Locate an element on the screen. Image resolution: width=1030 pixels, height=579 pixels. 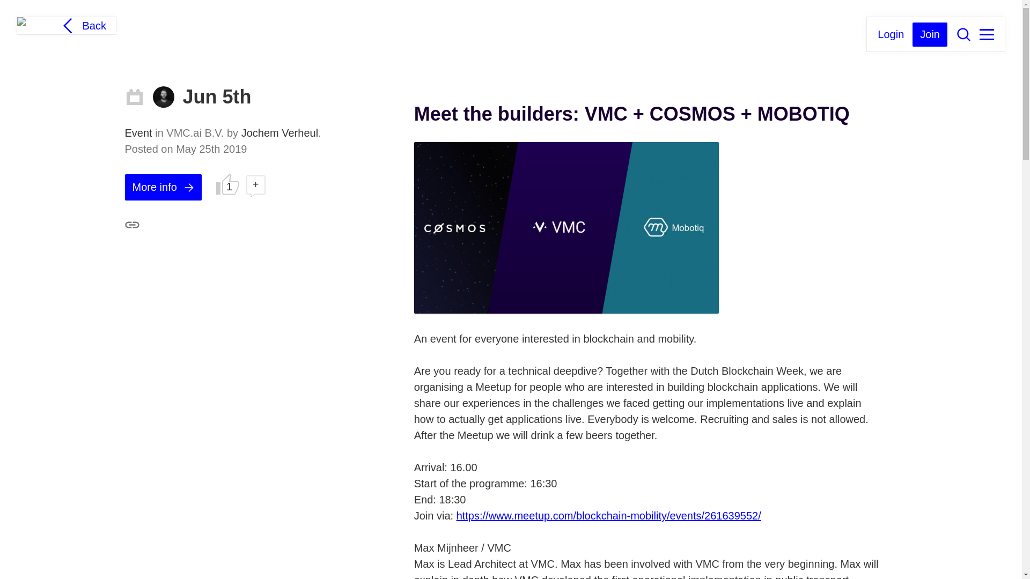
Event is located at coordinates (139, 133).